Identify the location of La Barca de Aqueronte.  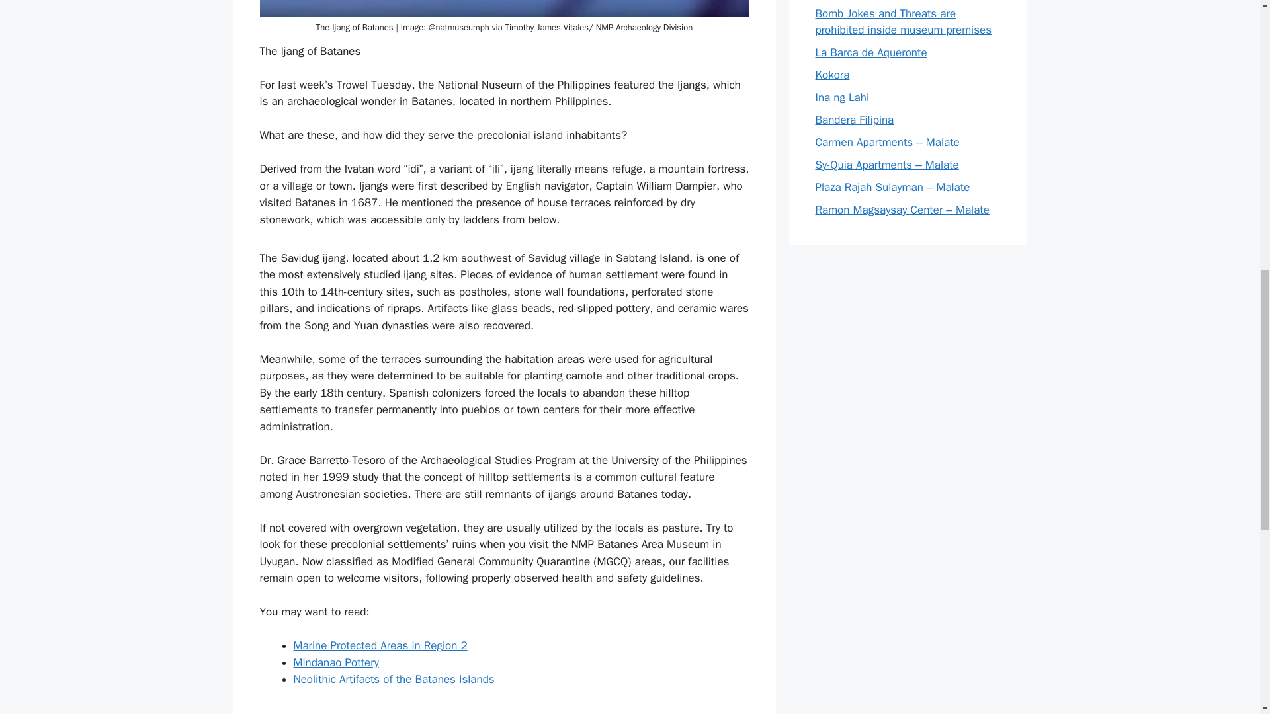
(870, 52).